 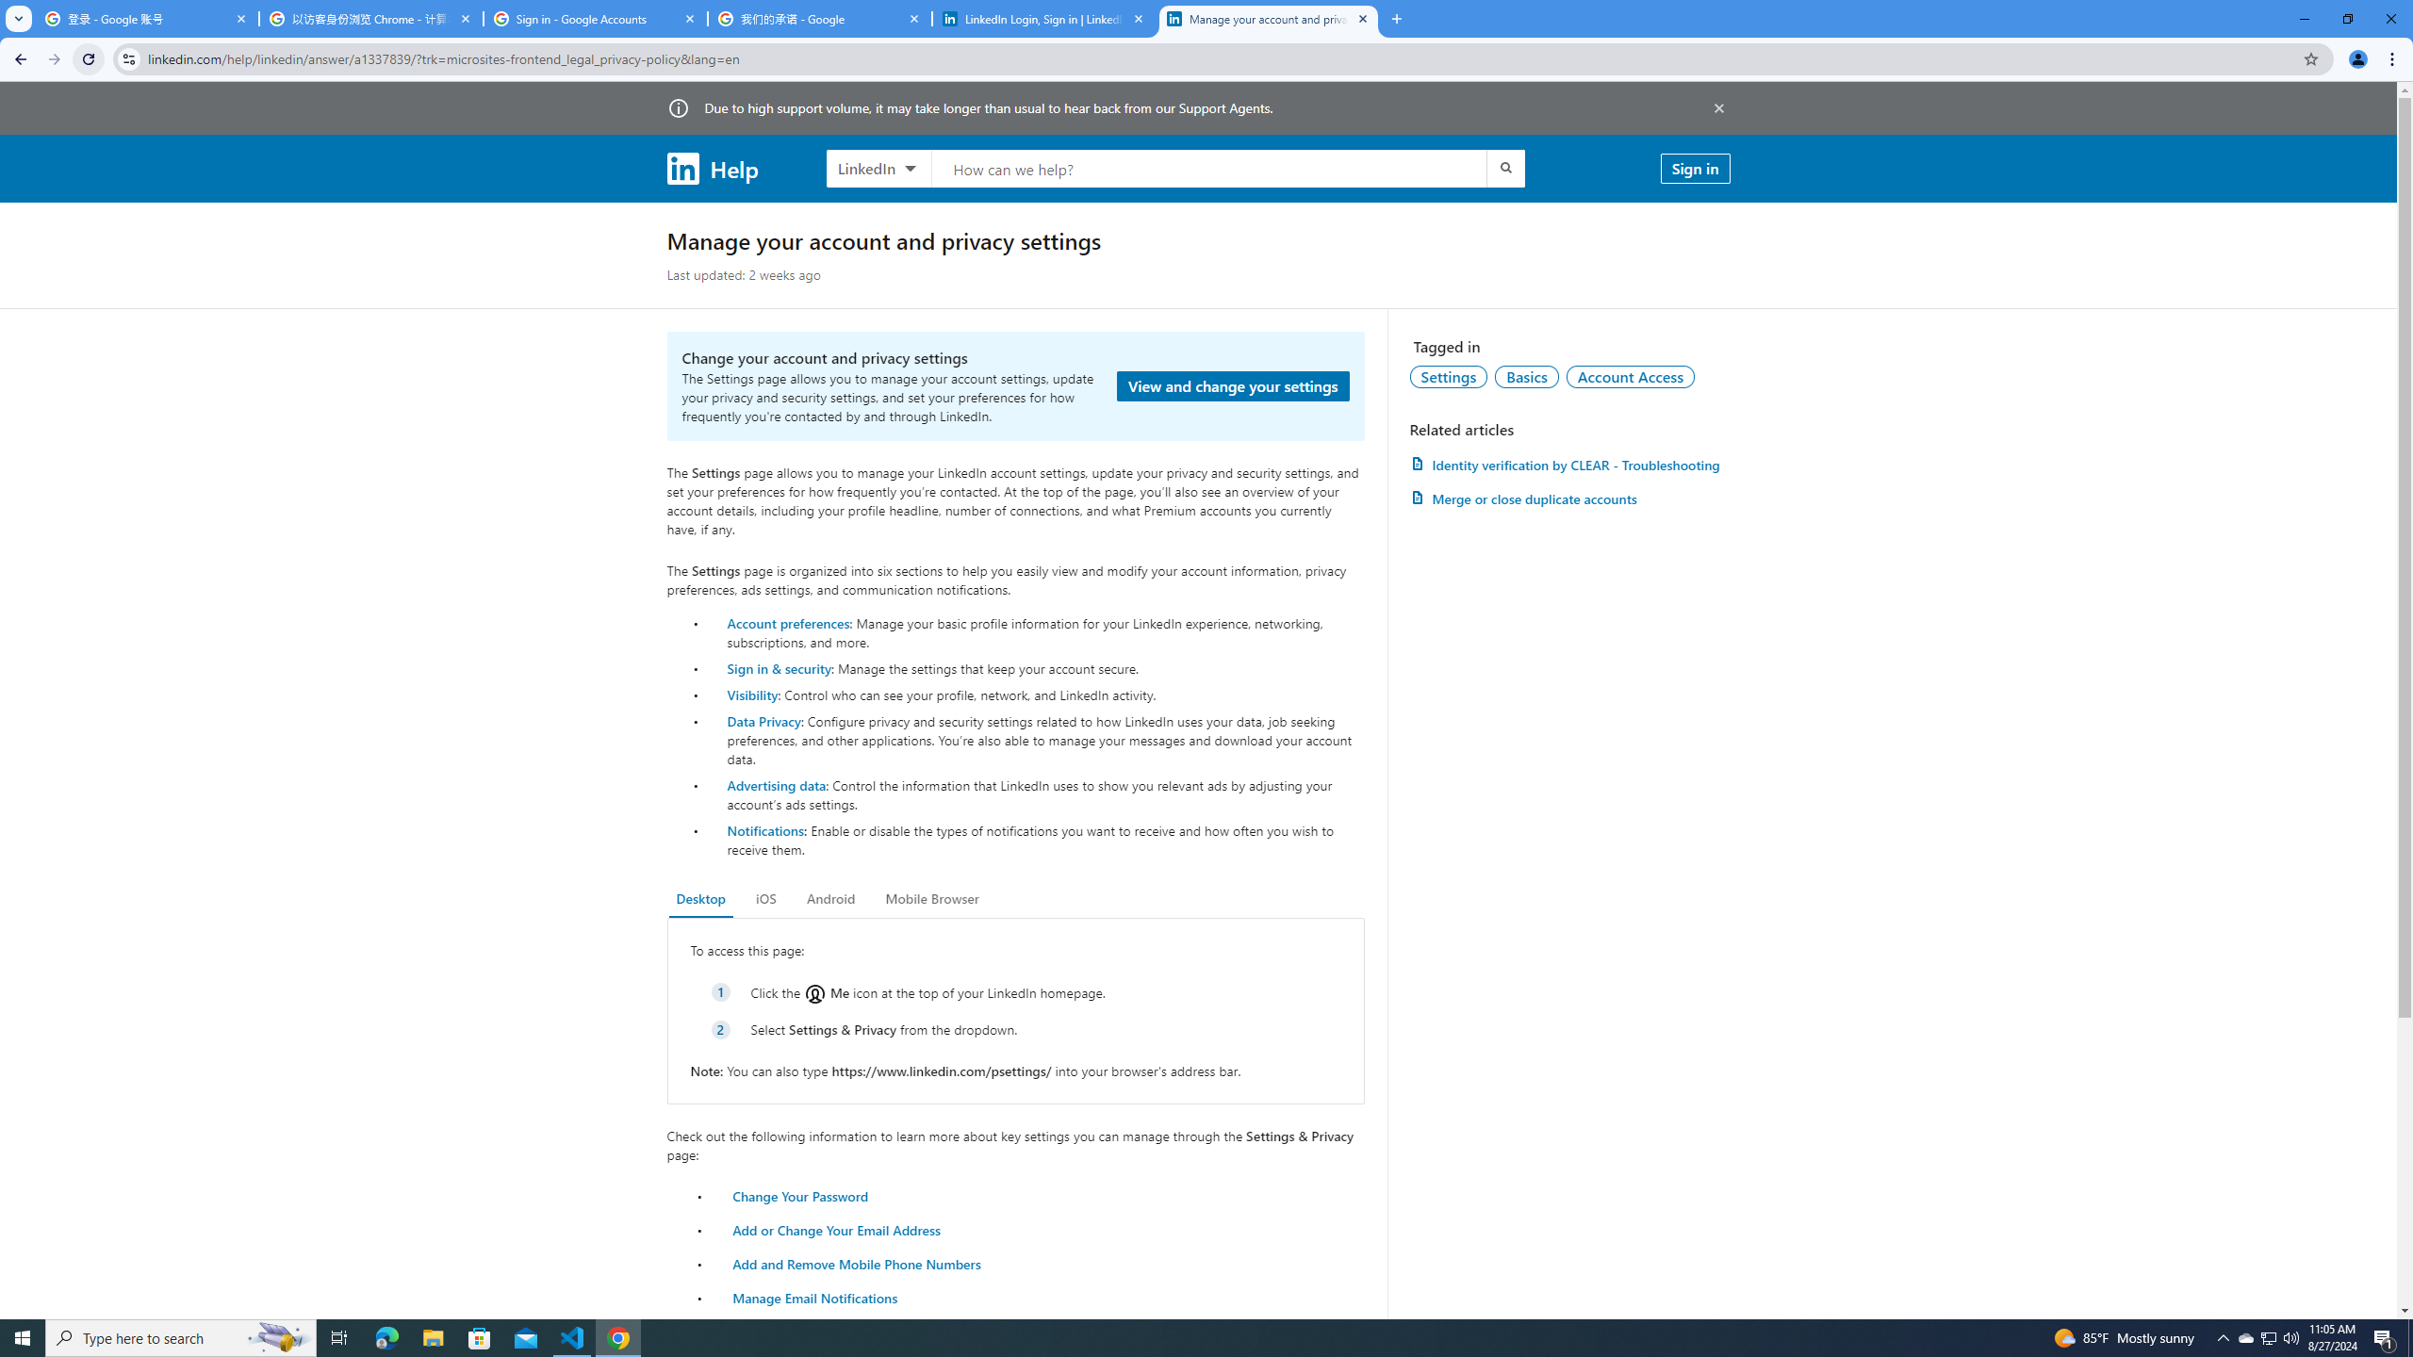 What do you see at coordinates (1569, 499) in the screenshot?
I see `Merge or close duplicate accounts` at bounding box center [1569, 499].